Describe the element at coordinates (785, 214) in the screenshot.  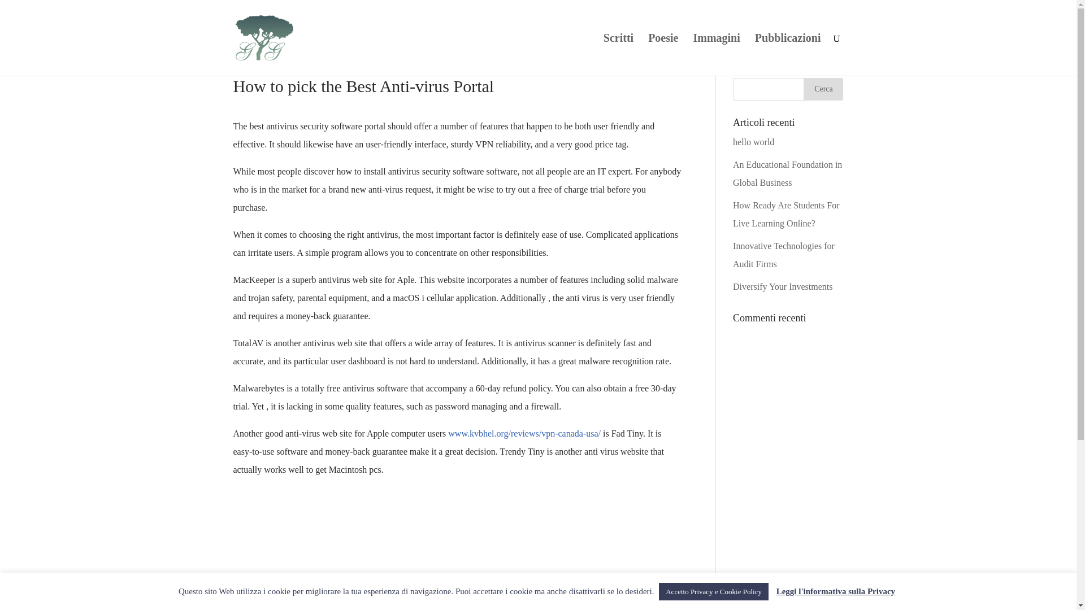
I see `How Ready Are Students For Live Learning Online?` at that location.